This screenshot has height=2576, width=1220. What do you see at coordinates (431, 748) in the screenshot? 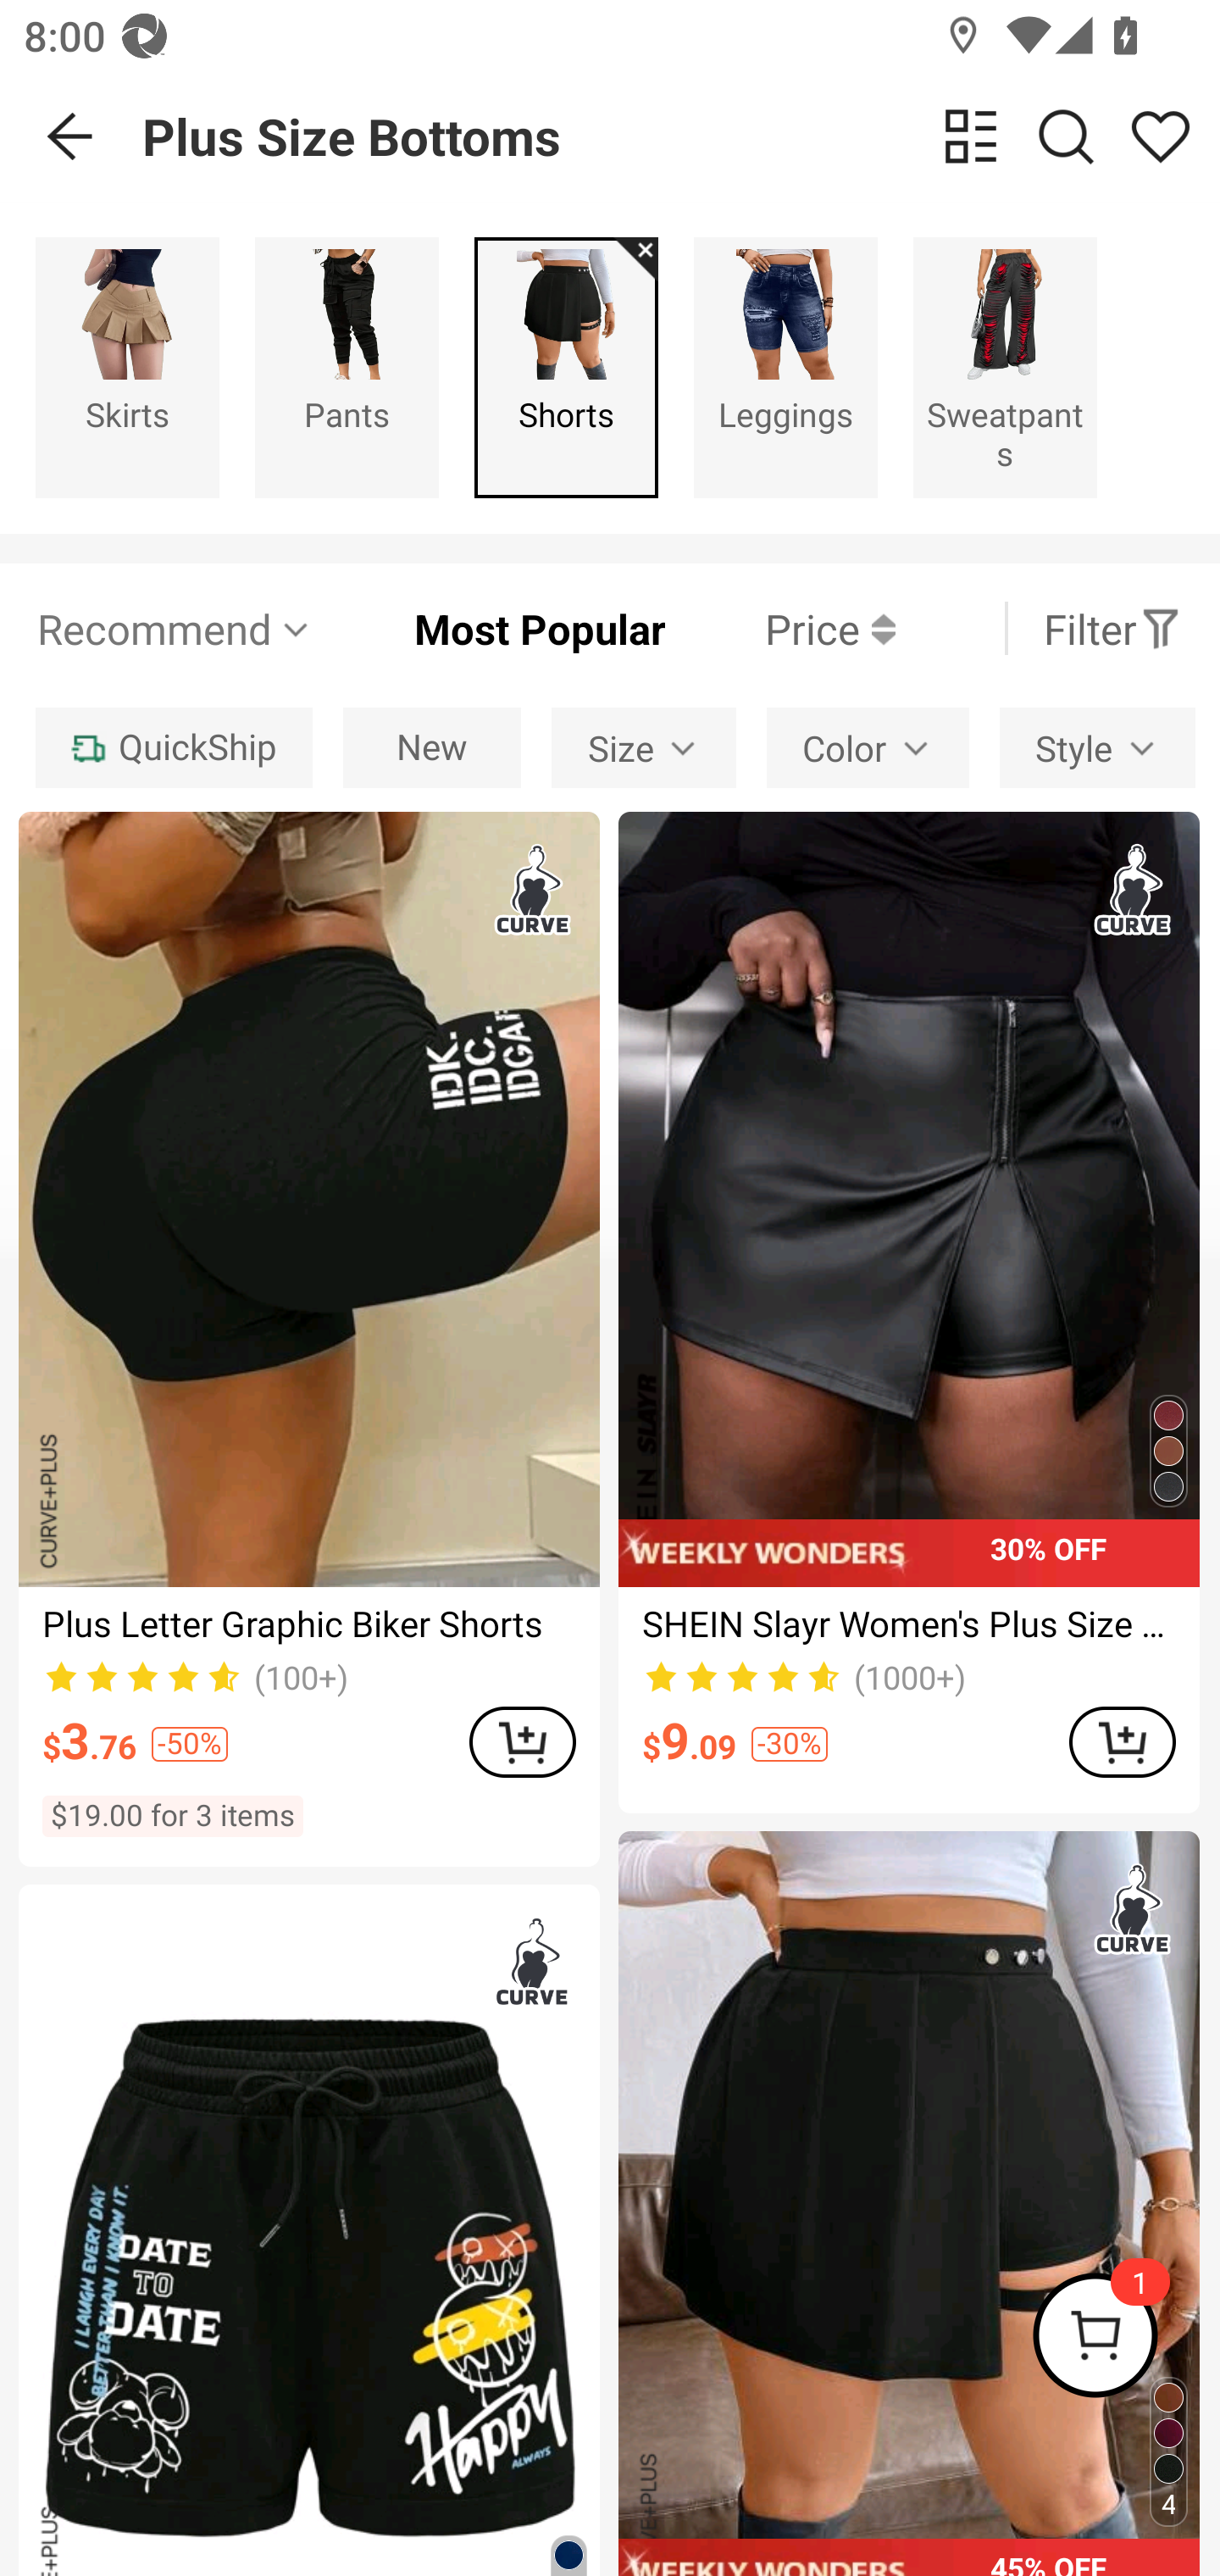
I see `New` at bounding box center [431, 748].